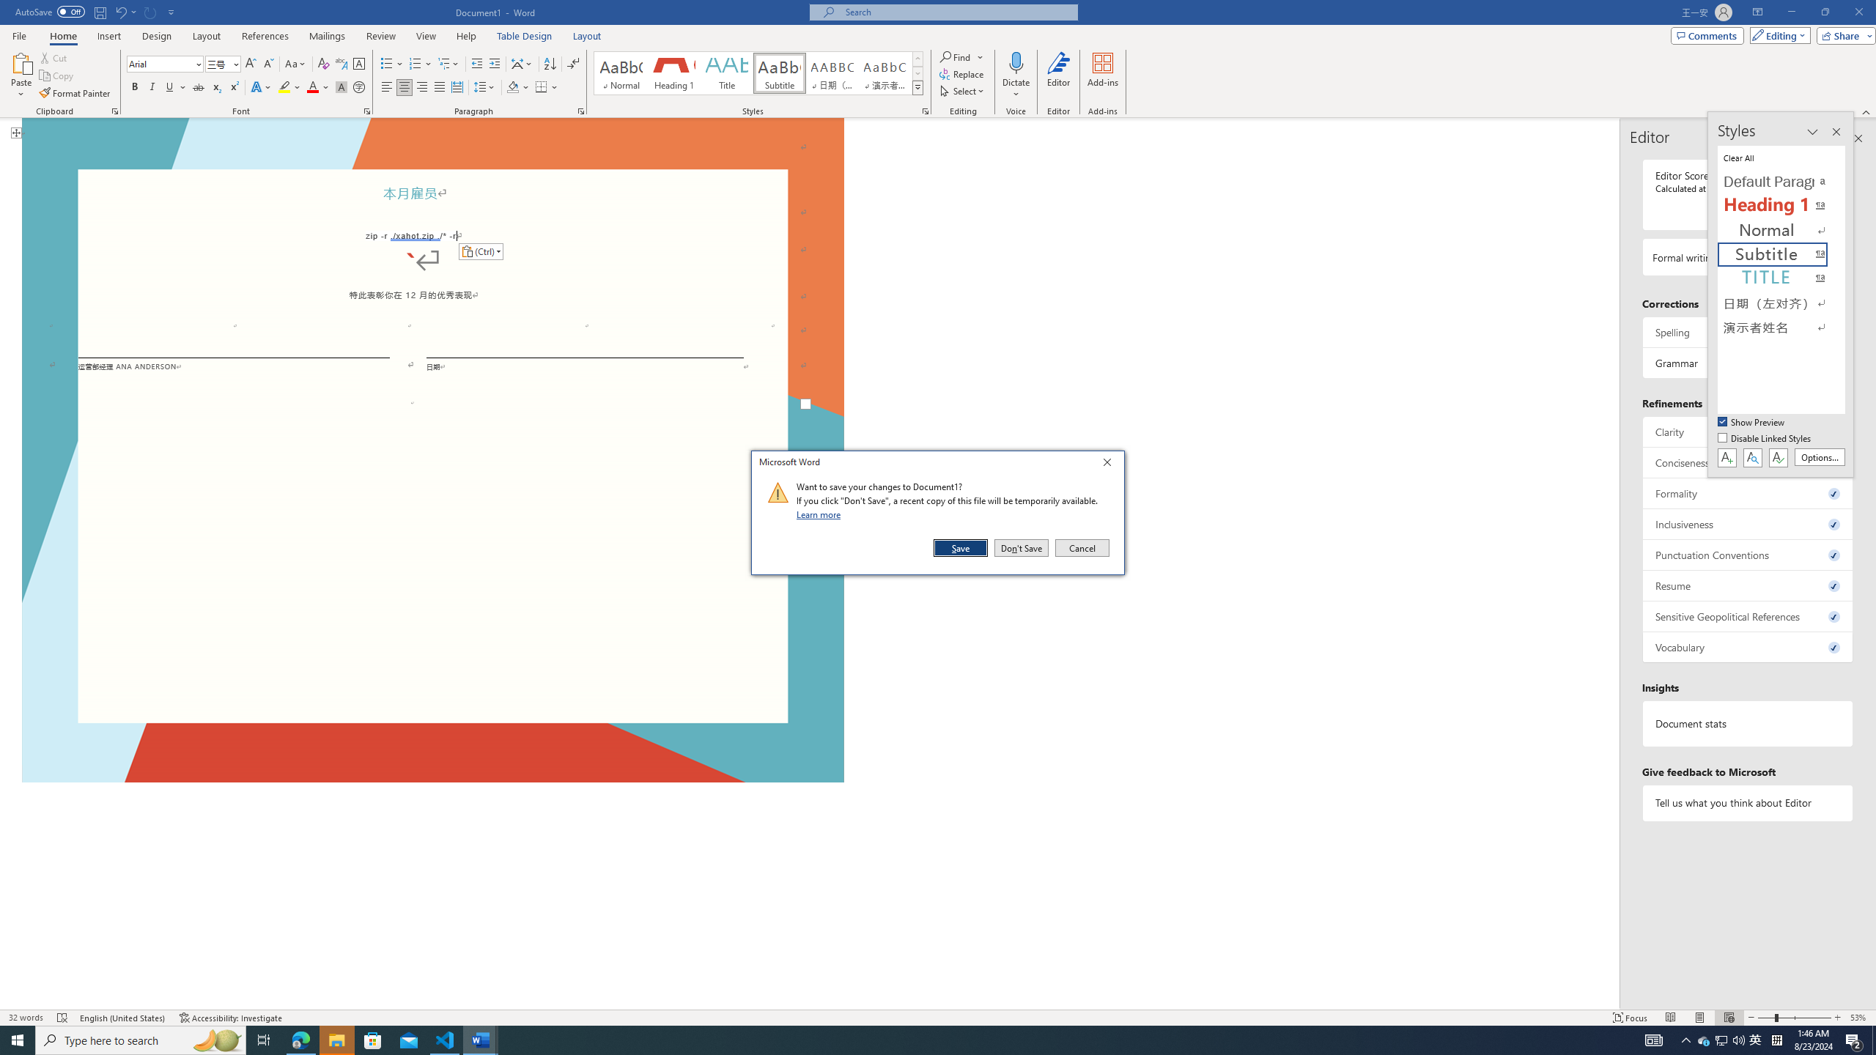  Describe the element at coordinates (758, 73) in the screenshot. I see `AutomationID: QuickStylesGallery` at that location.